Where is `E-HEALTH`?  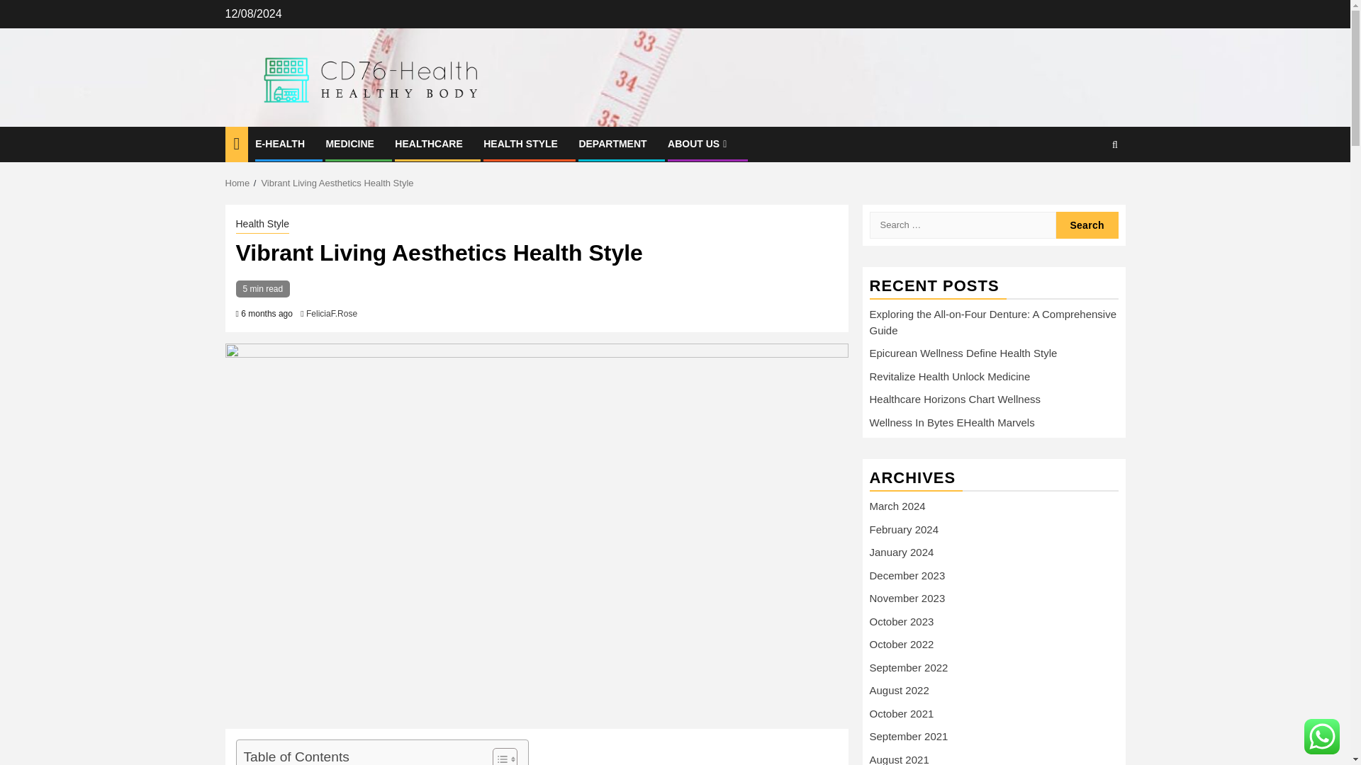
E-HEALTH is located at coordinates (280, 143).